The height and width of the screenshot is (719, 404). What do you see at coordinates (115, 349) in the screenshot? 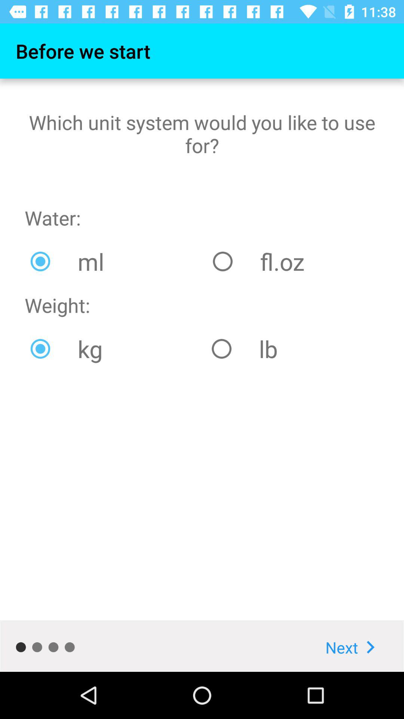
I see `launch item next to the lb item` at bounding box center [115, 349].